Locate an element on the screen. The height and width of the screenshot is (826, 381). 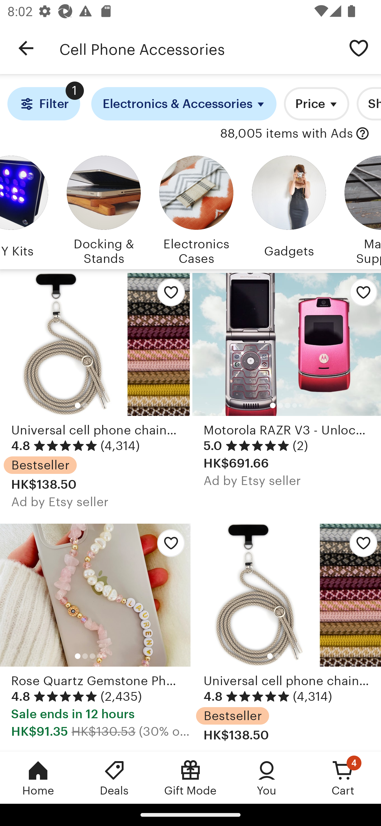
Cell Phone Accessories is located at coordinates (198, 48).